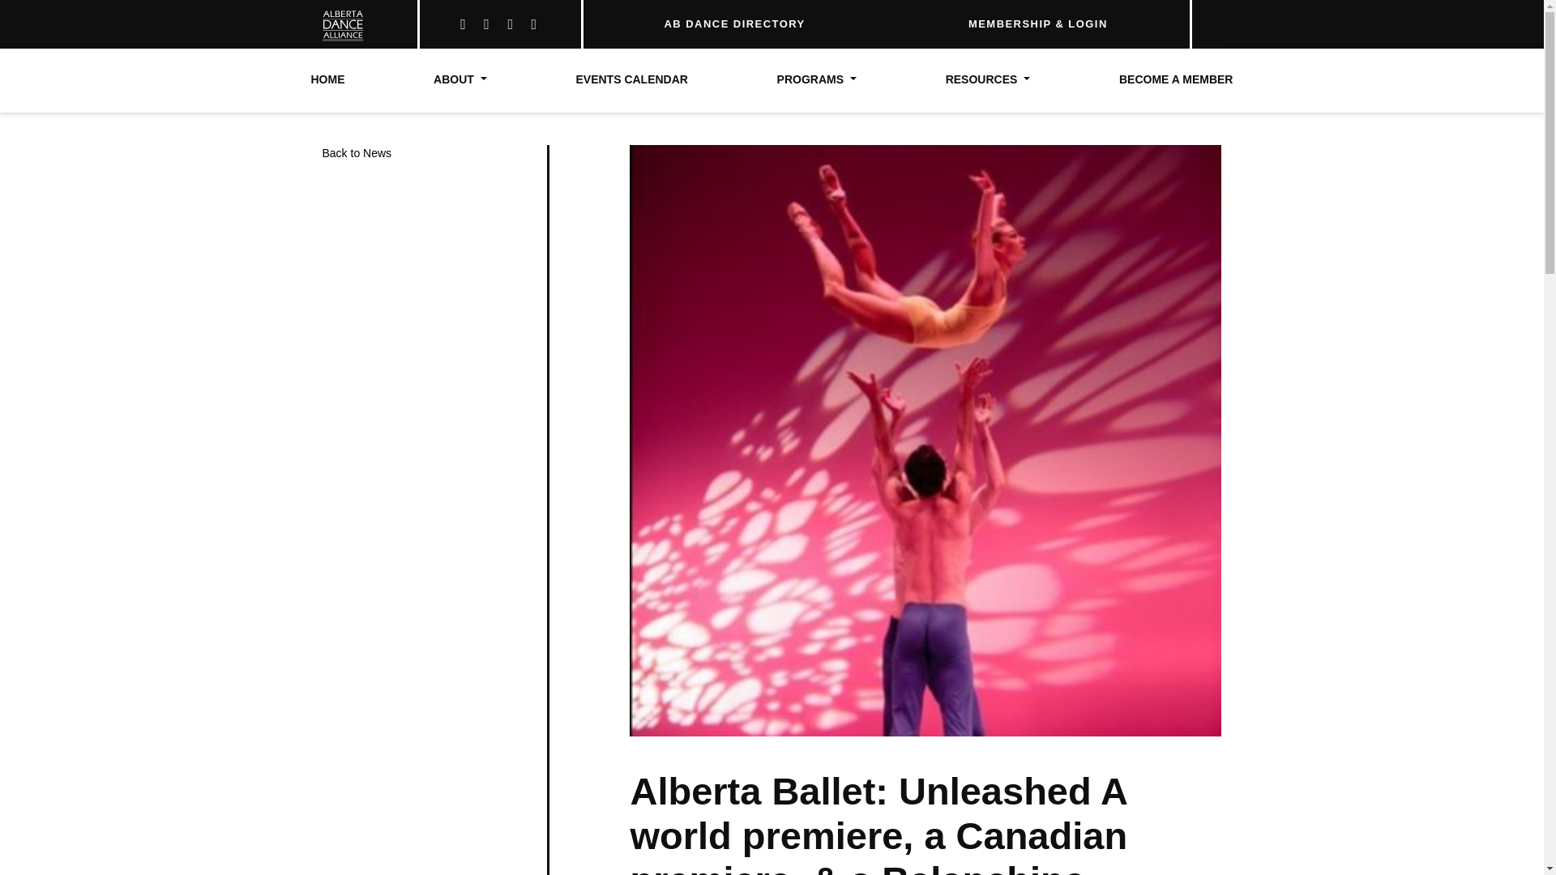  I want to click on About, so click(460, 80).